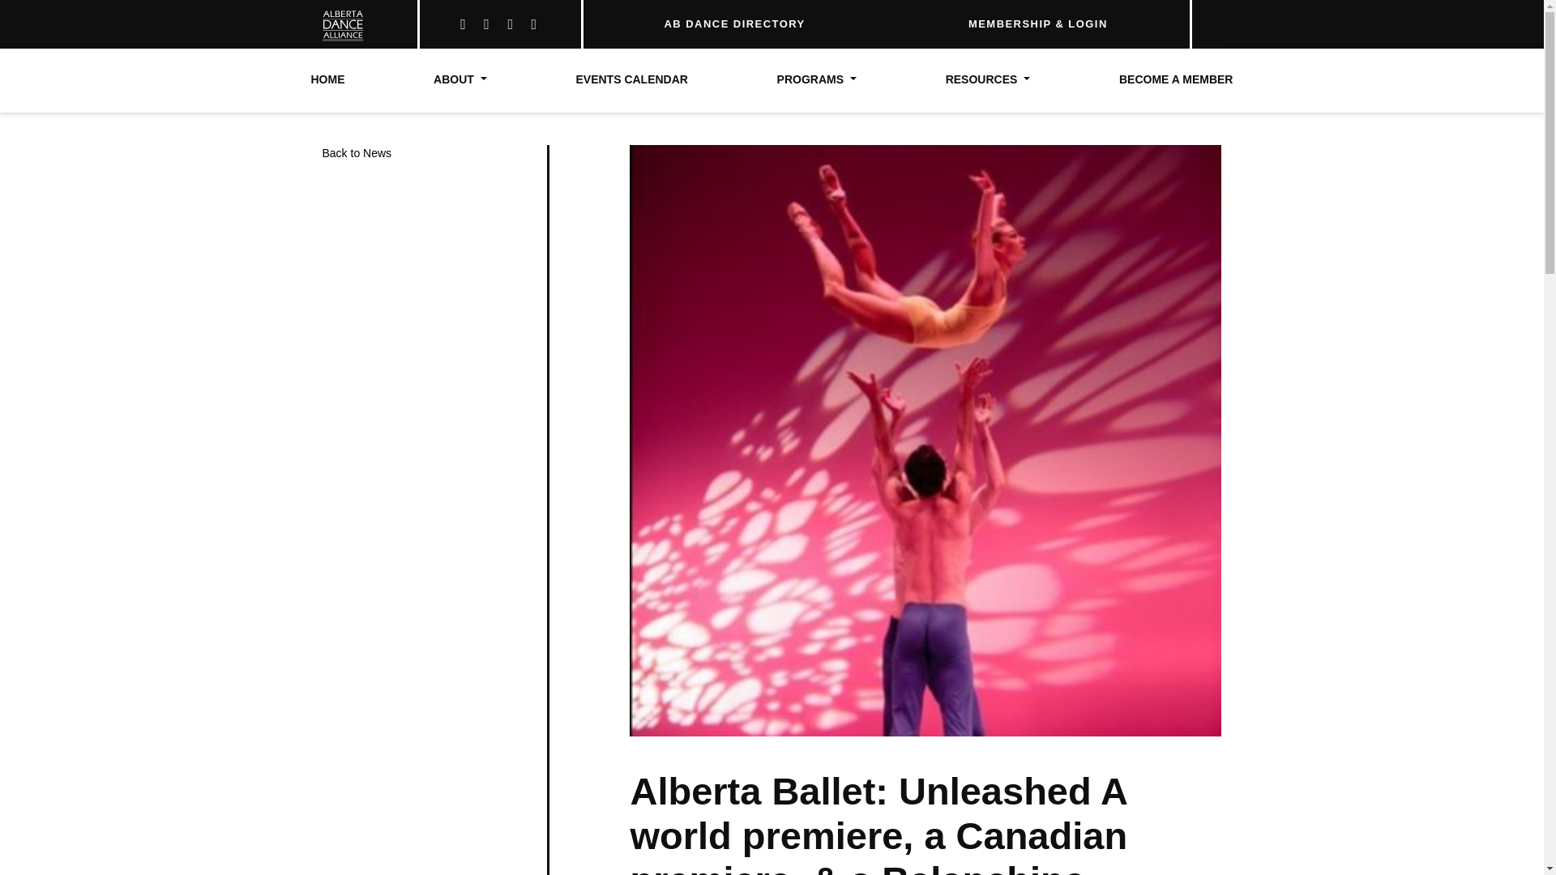  I want to click on About, so click(460, 80).